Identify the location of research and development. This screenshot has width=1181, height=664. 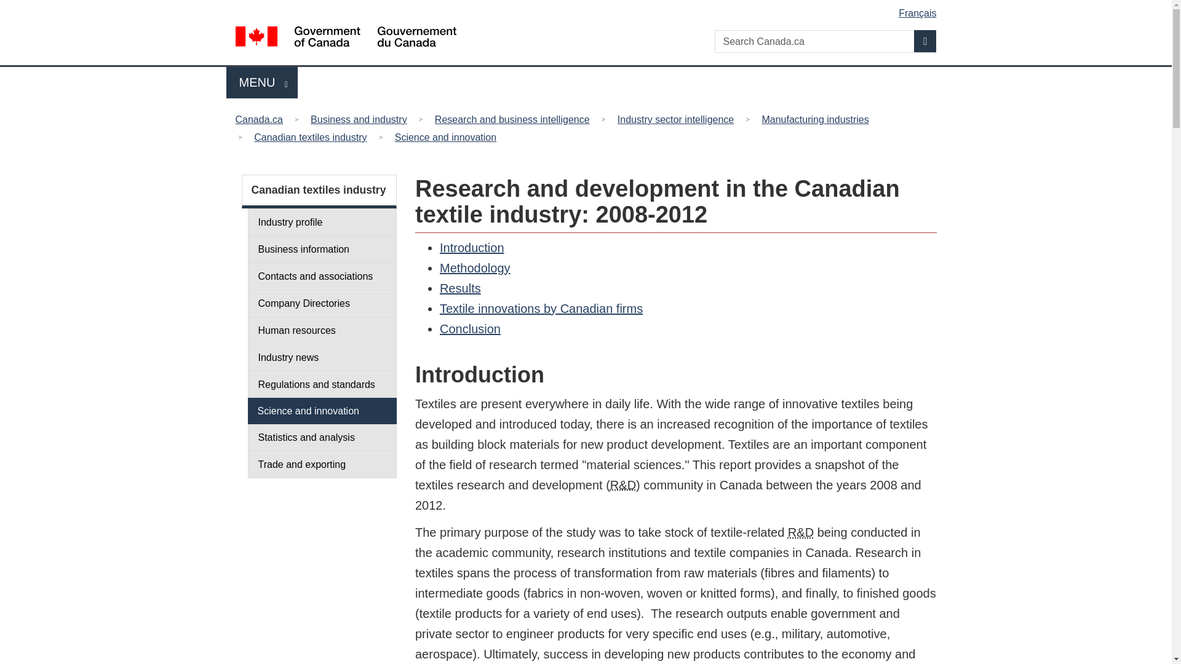
(800, 532).